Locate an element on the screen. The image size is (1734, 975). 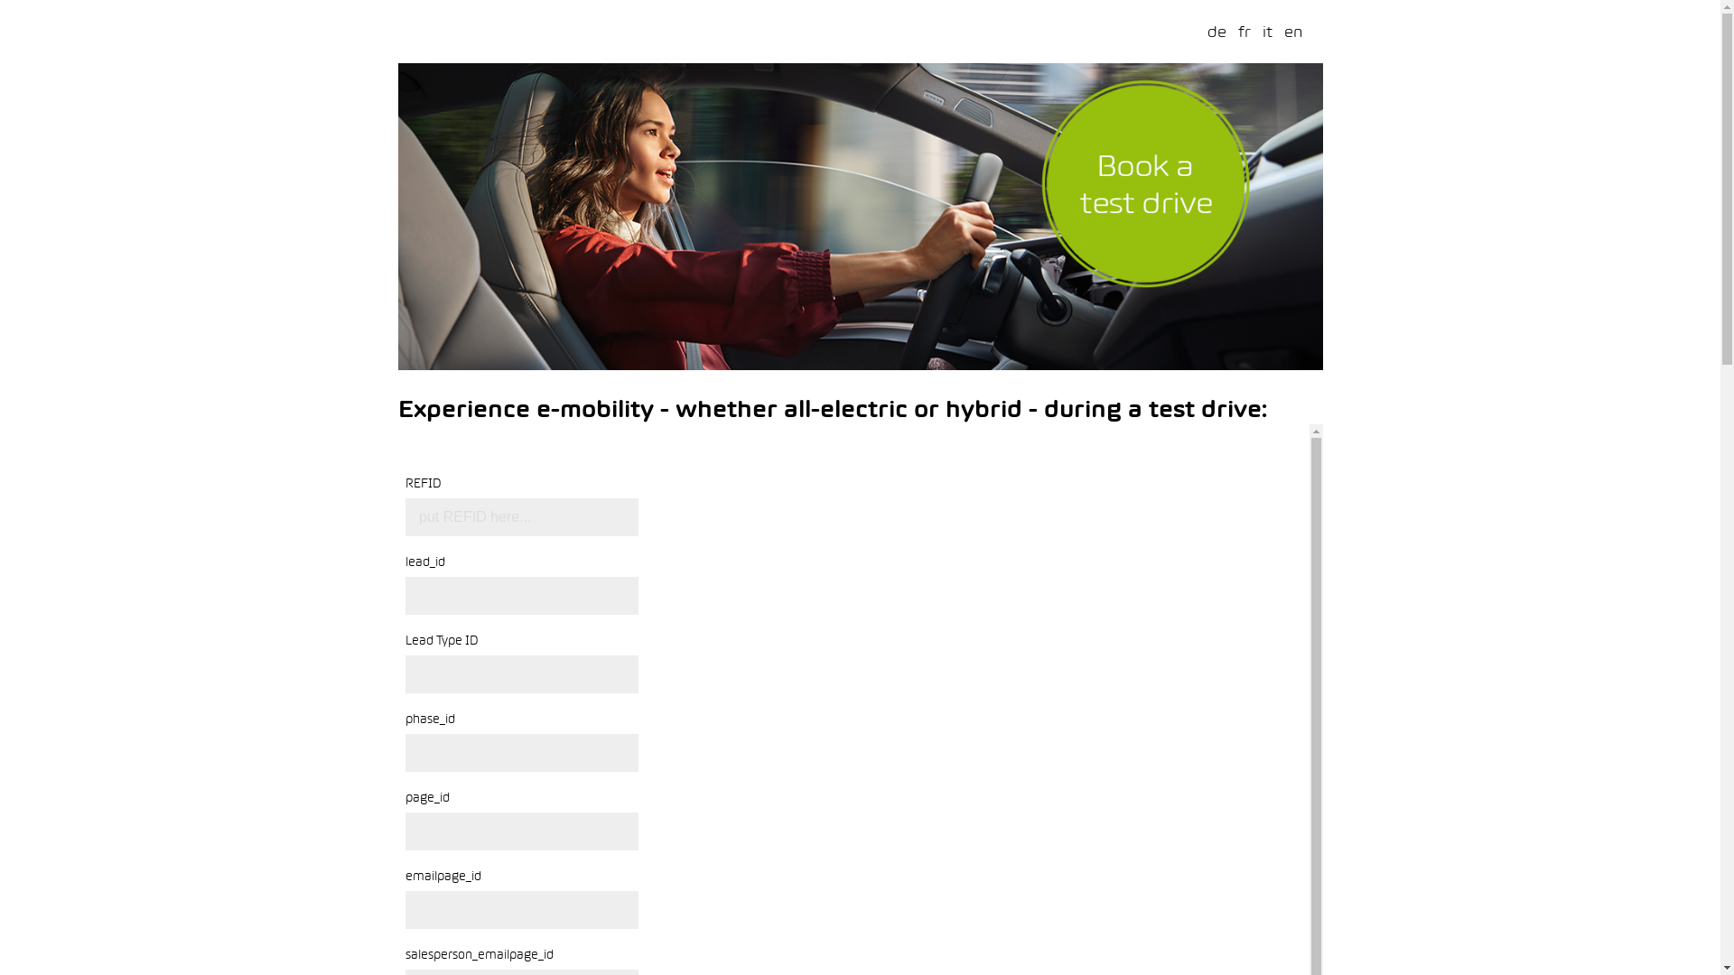
en is located at coordinates (1293, 32).